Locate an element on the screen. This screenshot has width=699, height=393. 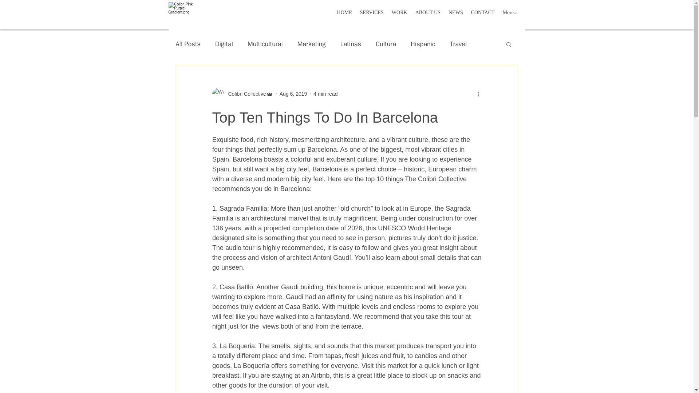
4 min read is located at coordinates (325, 94).